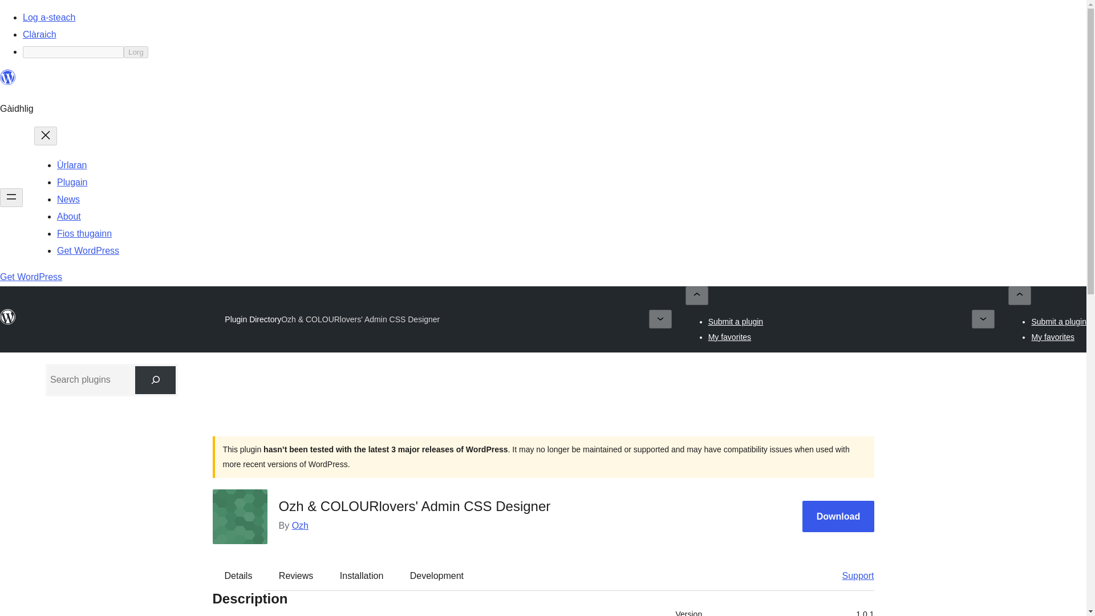 This screenshot has height=616, width=1095. What do you see at coordinates (8, 322) in the screenshot?
I see `WordPress.org` at bounding box center [8, 322].